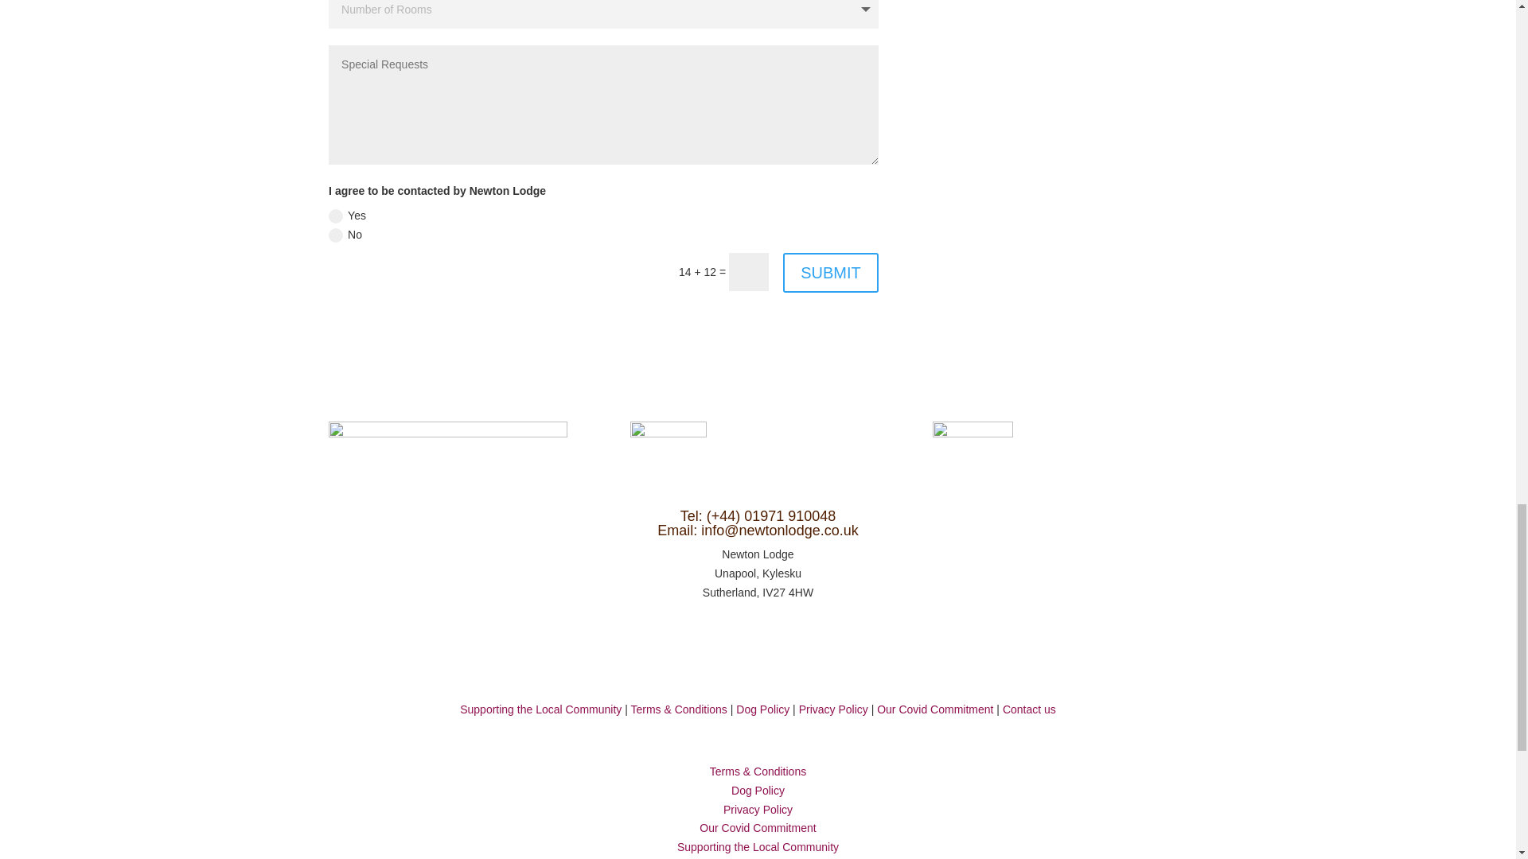  What do you see at coordinates (668, 453) in the screenshot?
I see `Newton-Lodge-Footer-Logo` at bounding box center [668, 453].